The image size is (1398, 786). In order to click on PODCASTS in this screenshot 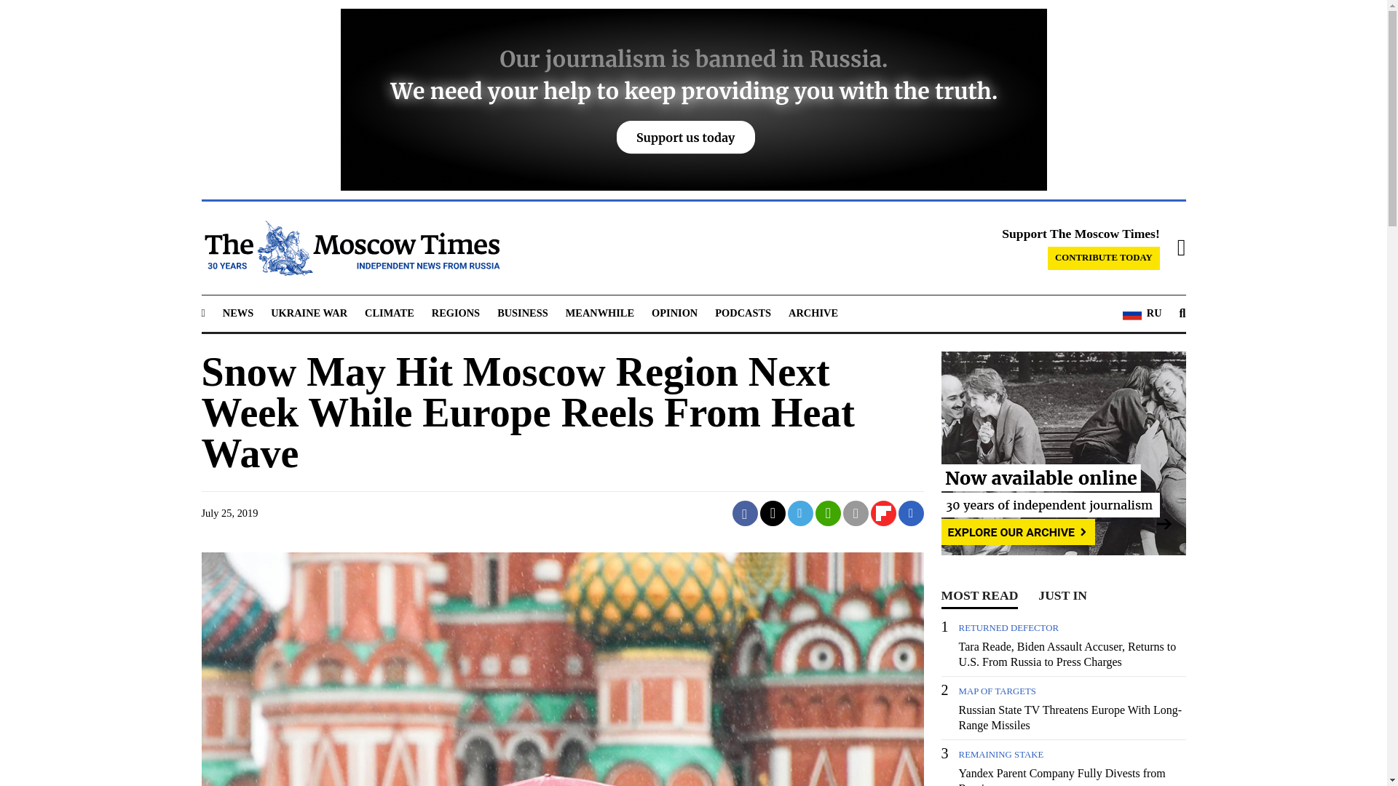, I will do `click(743, 313)`.